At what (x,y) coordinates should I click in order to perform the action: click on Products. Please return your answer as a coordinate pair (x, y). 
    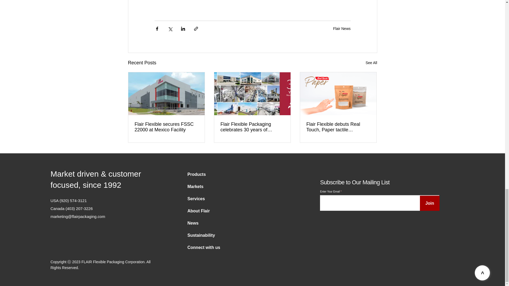
    Looking at the image, I should click on (202, 174).